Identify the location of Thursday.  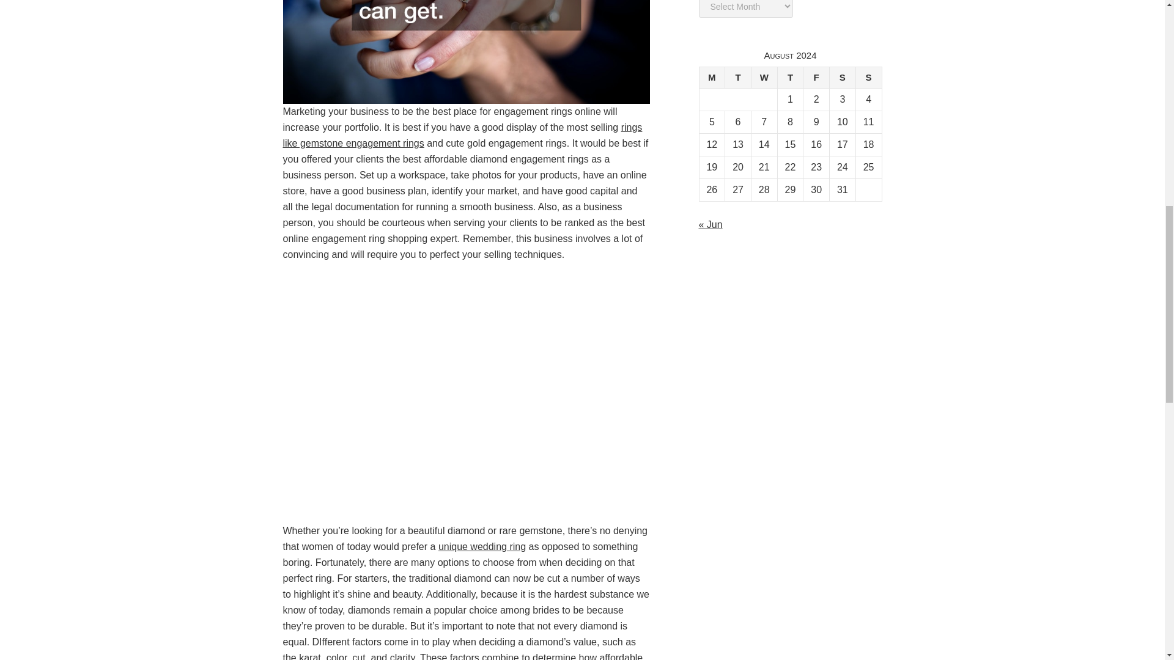
(790, 77).